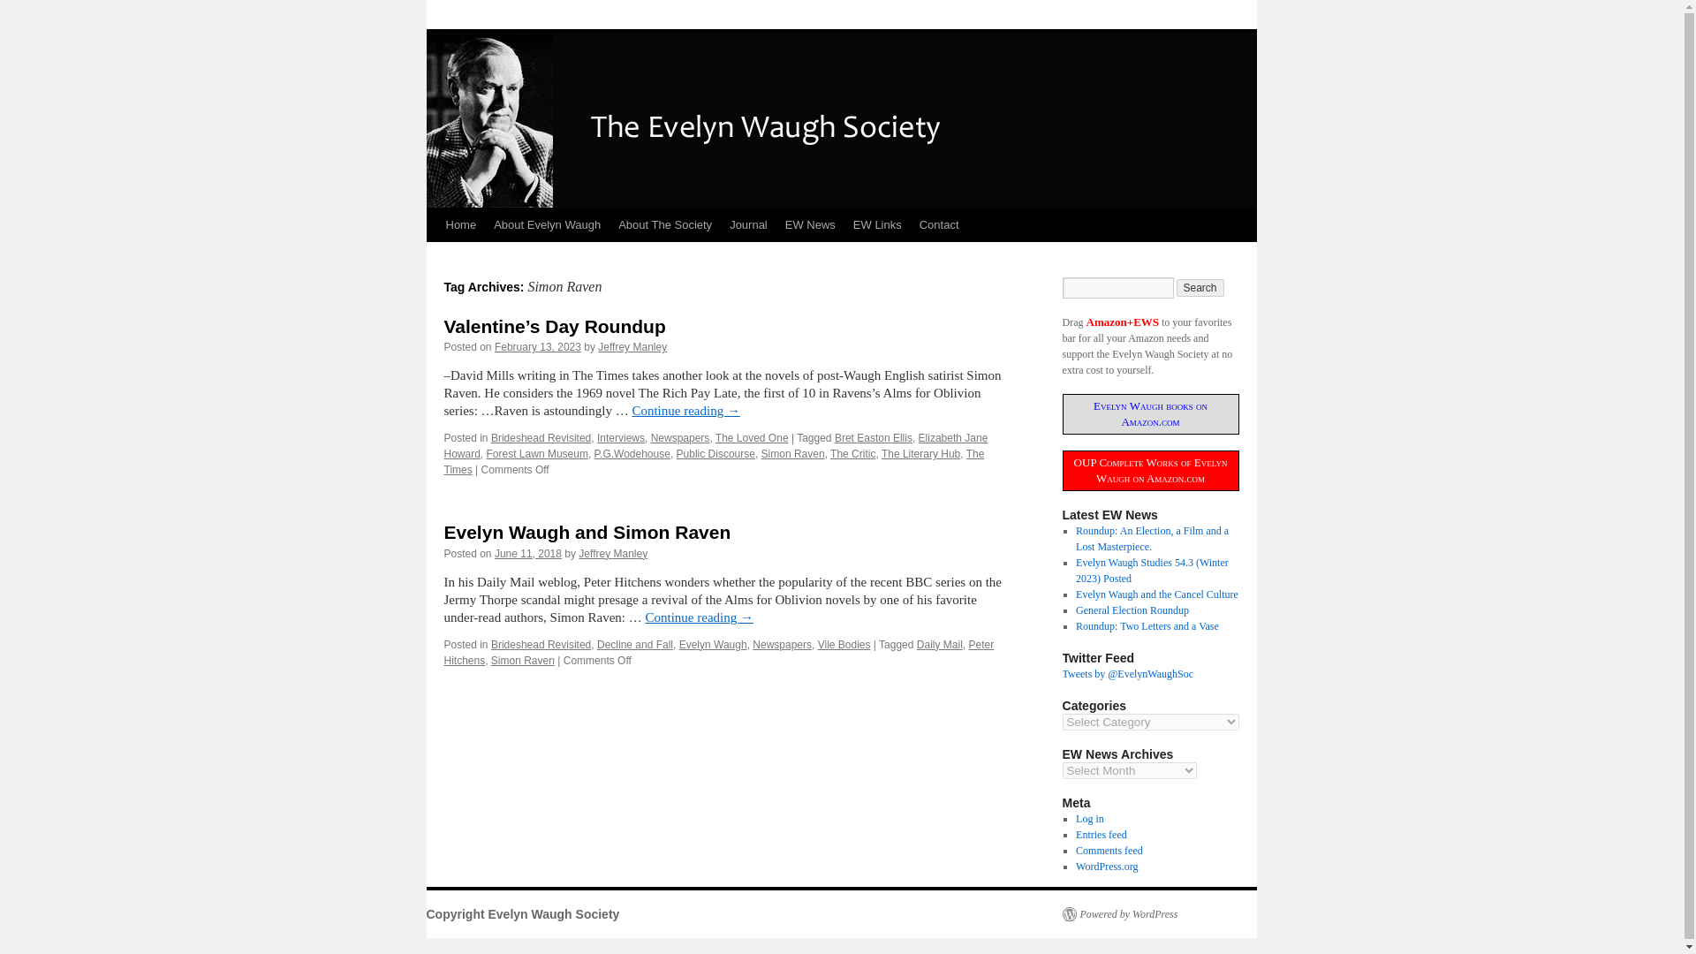  What do you see at coordinates (715, 453) in the screenshot?
I see `Public Discourse` at bounding box center [715, 453].